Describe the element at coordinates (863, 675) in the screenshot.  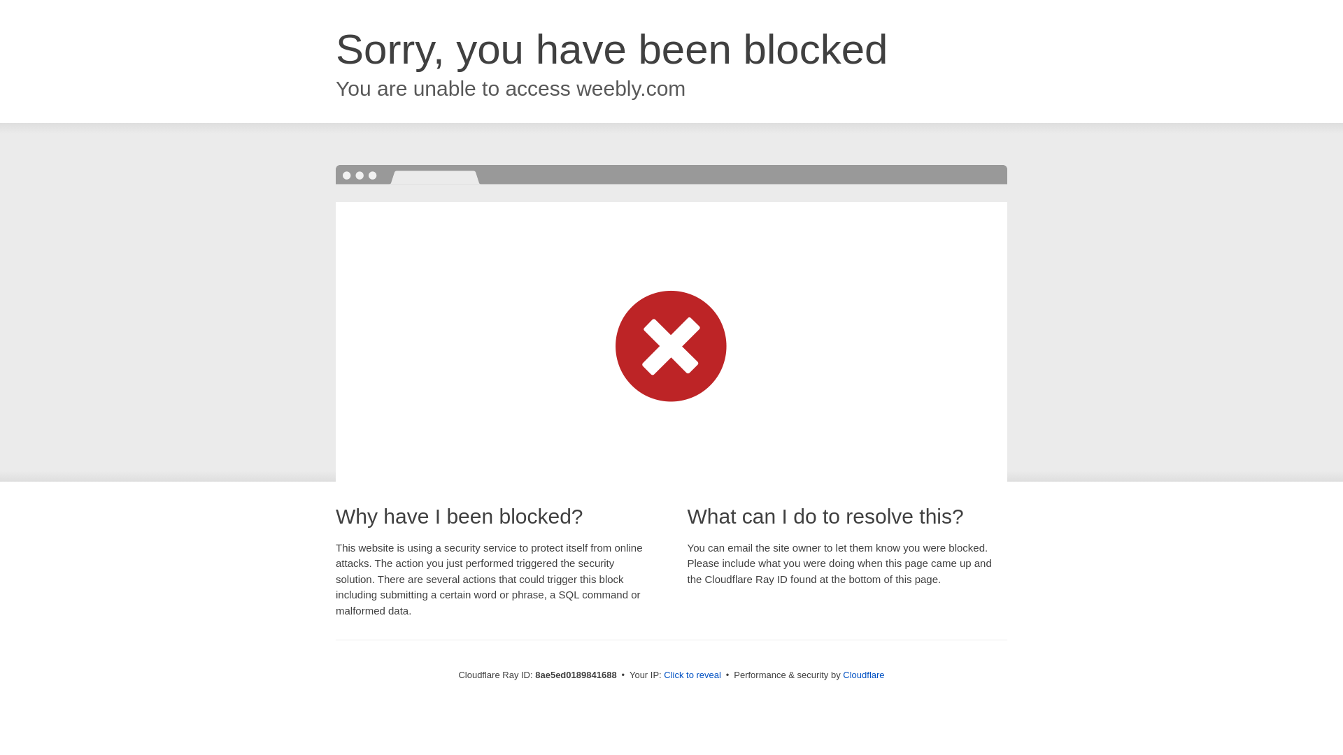
I see `Cloudflare` at that location.